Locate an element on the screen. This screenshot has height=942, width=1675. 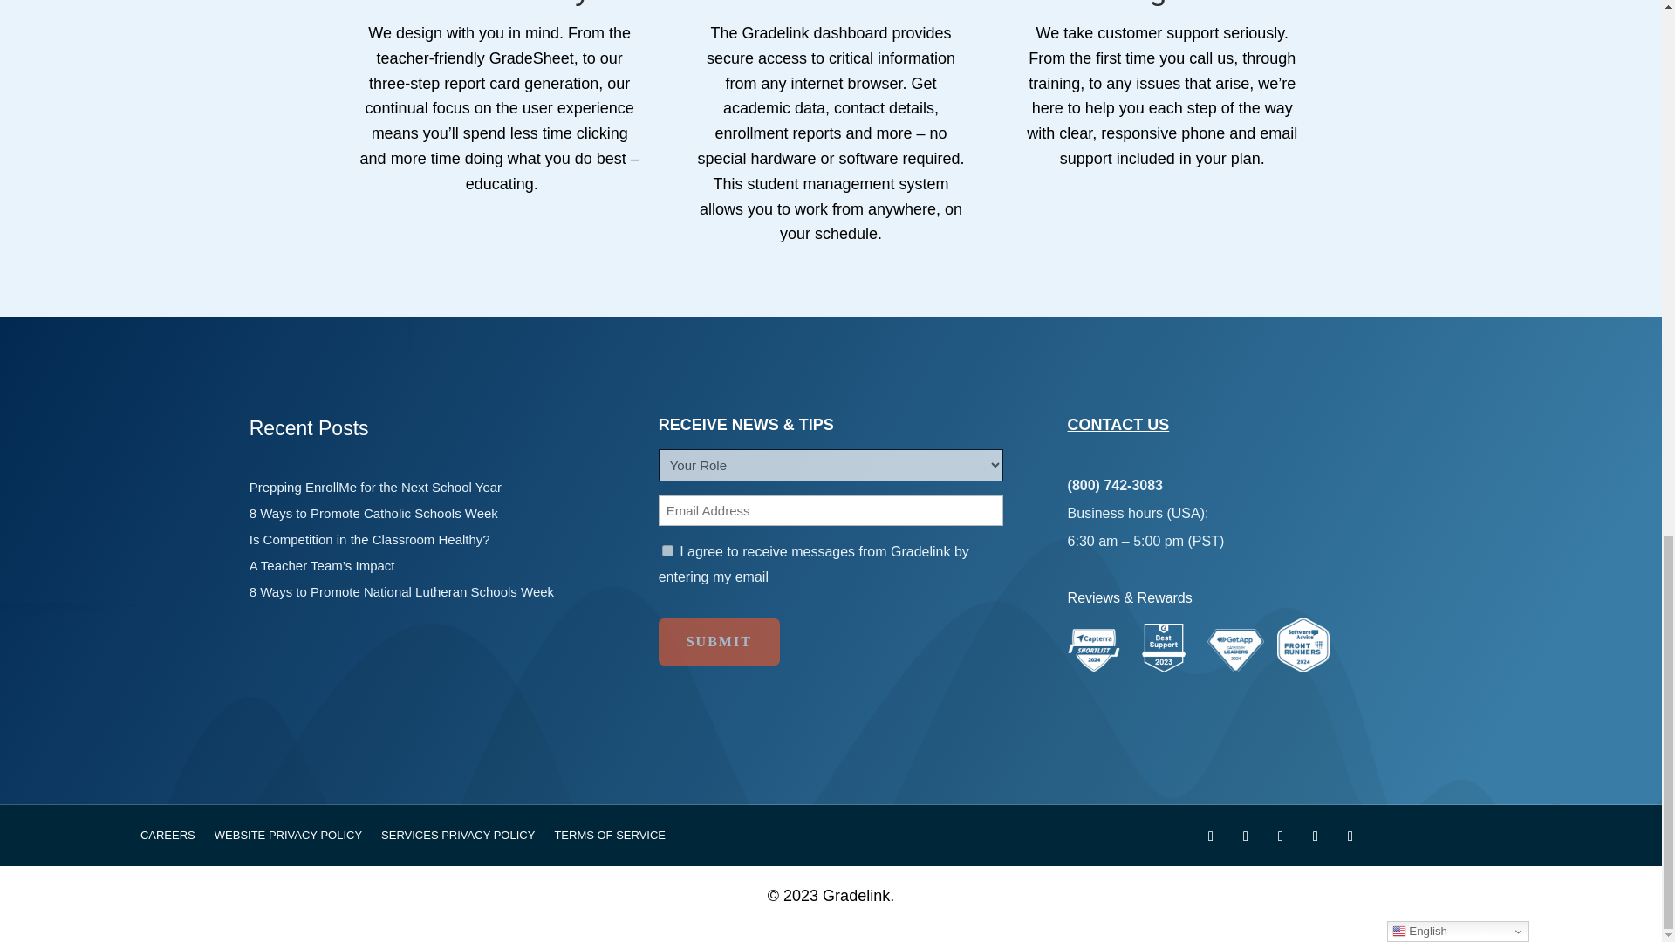
Frontrunners Badge is located at coordinates (1303, 645).